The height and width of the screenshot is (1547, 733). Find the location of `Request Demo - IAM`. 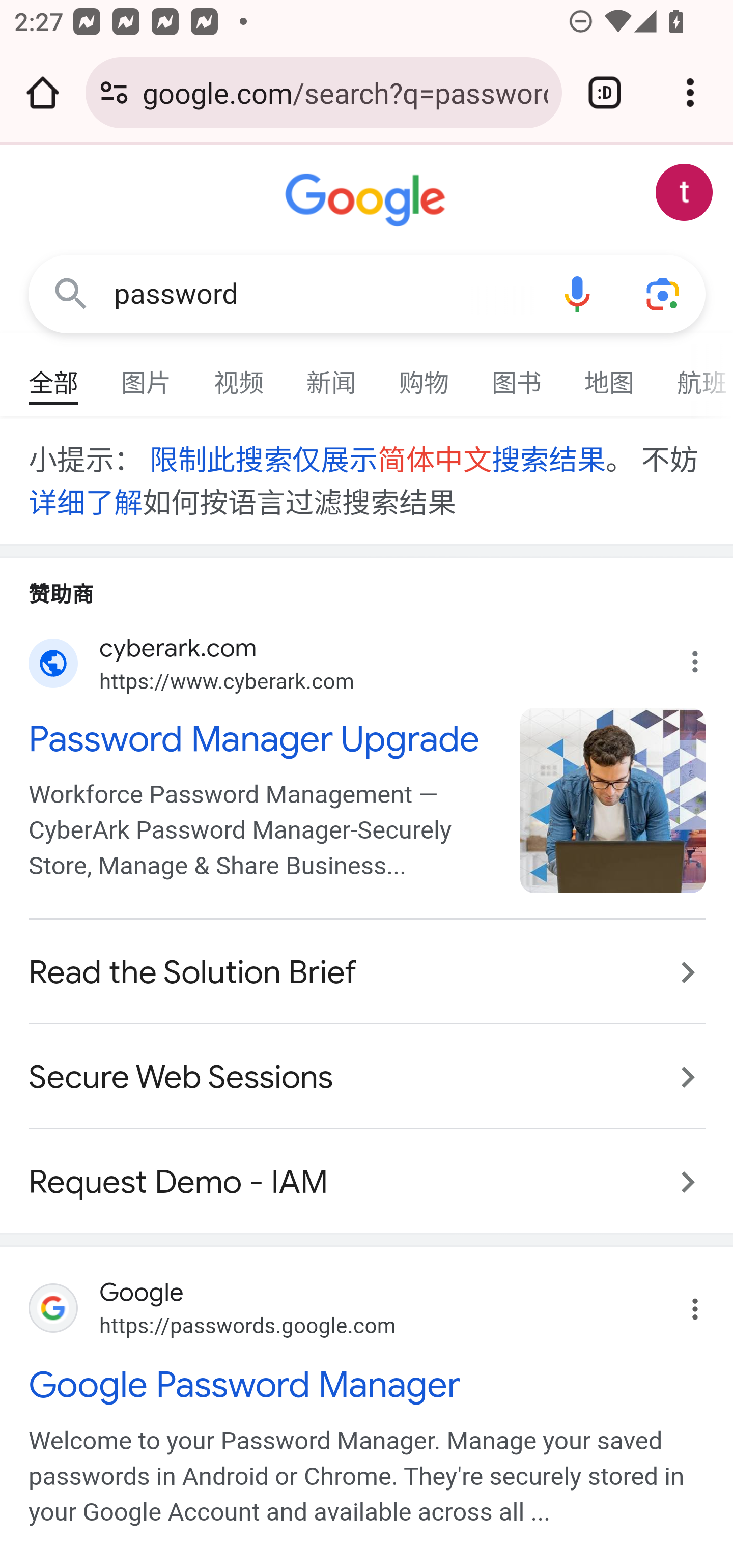

Request Demo - IAM is located at coordinates (368, 1171).